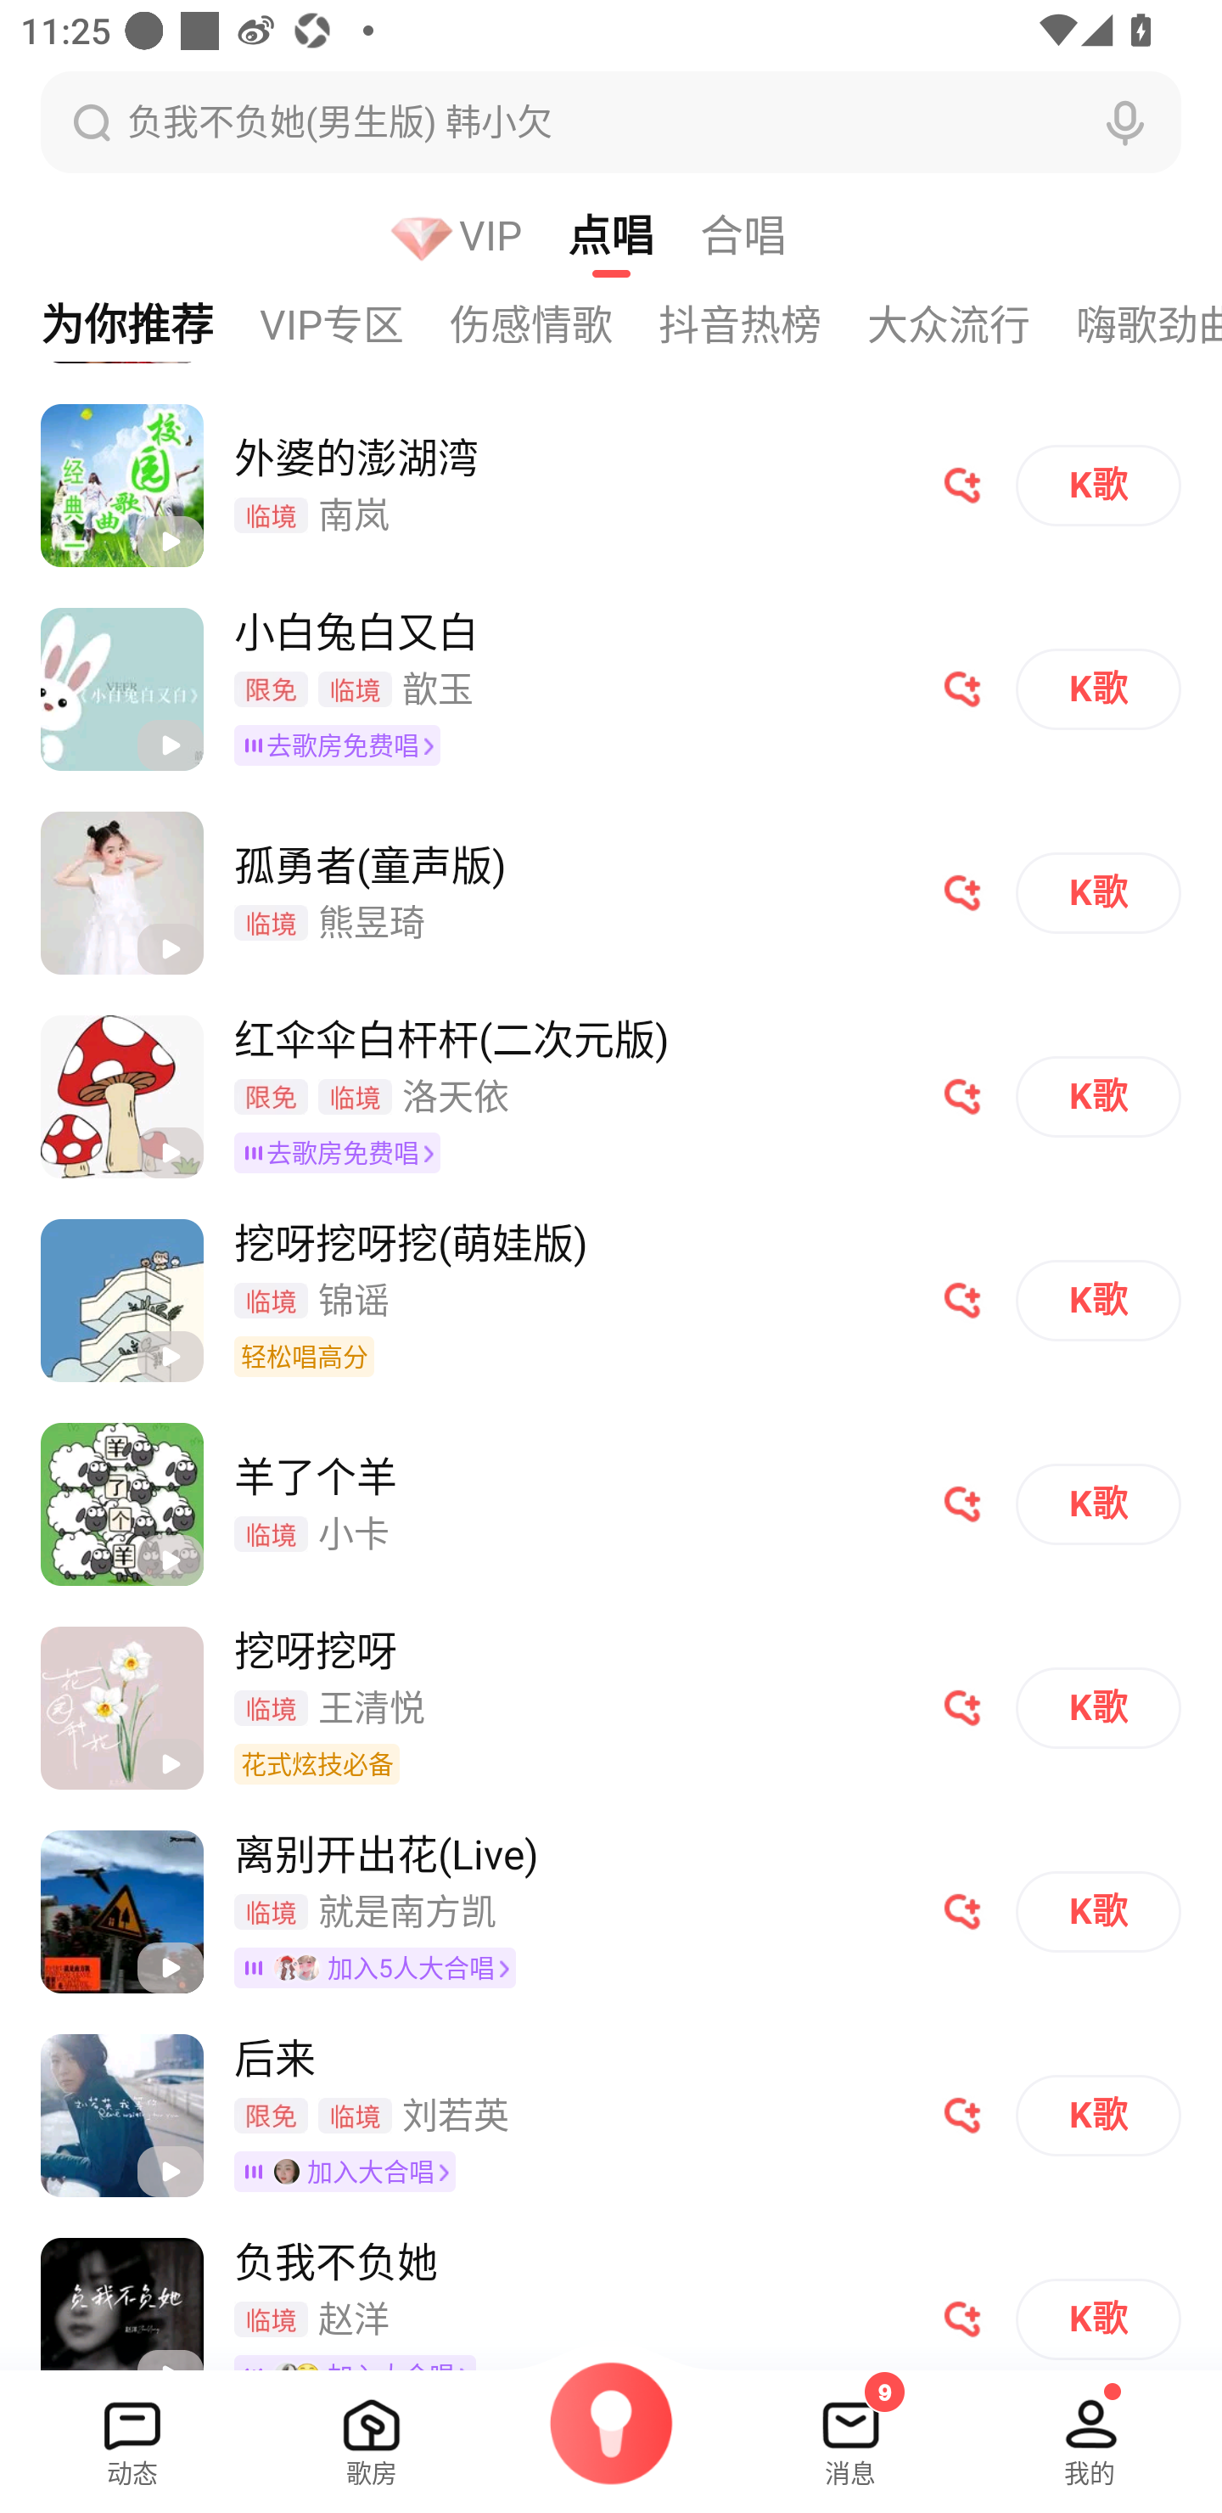 The height and width of the screenshot is (2513, 1222). What do you see at coordinates (962, 893) in the screenshot?
I see `点击添加至未唱 按钮` at bounding box center [962, 893].